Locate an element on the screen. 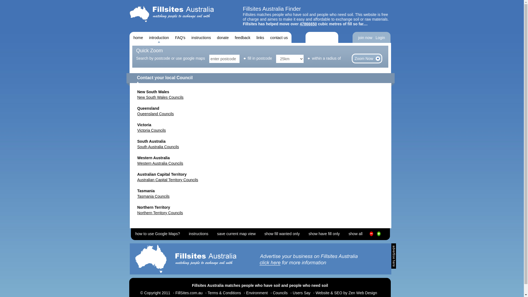  save current map view is located at coordinates (236, 233).